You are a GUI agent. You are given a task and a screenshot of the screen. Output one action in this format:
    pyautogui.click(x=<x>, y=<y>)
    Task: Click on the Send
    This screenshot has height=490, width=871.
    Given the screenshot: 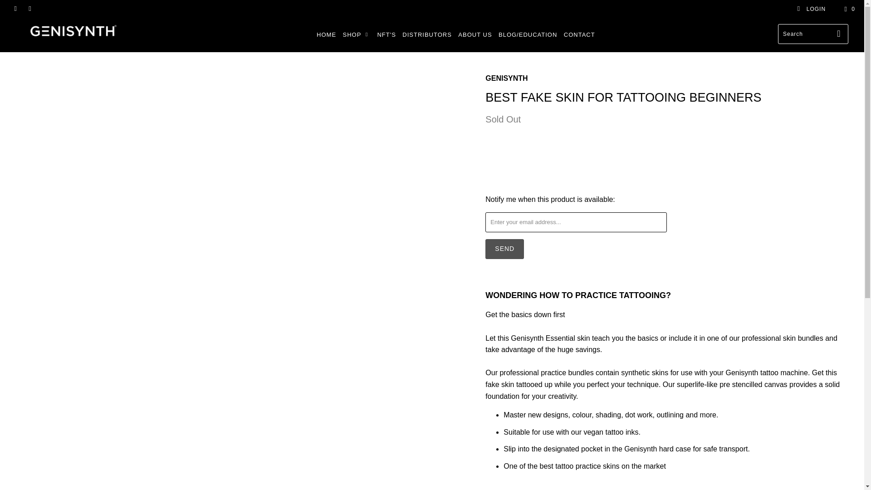 What is the action you would take?
    pyautogui.click(x=504, y=249)
    